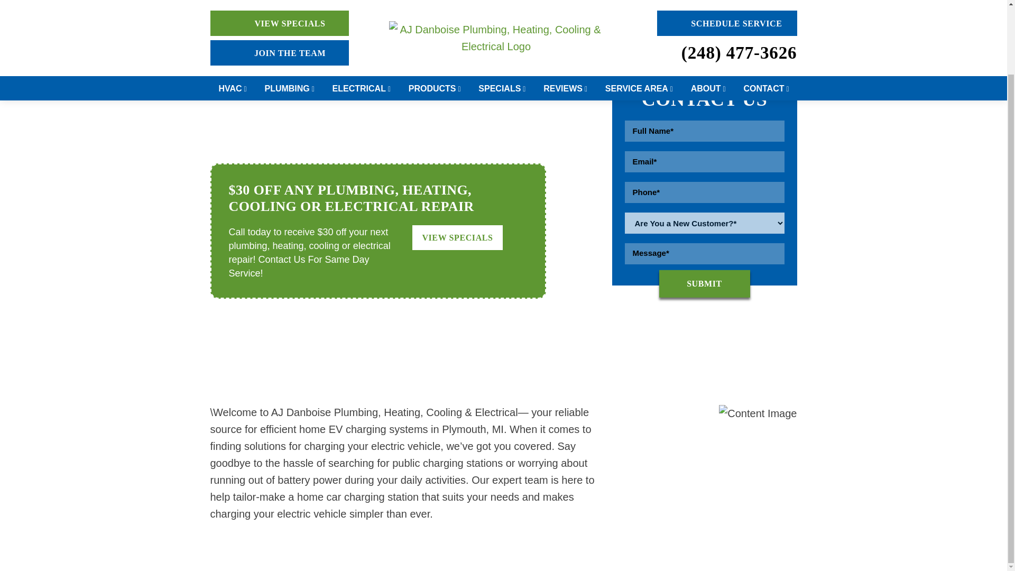  I want to click on HVAC, so click(233, 12).